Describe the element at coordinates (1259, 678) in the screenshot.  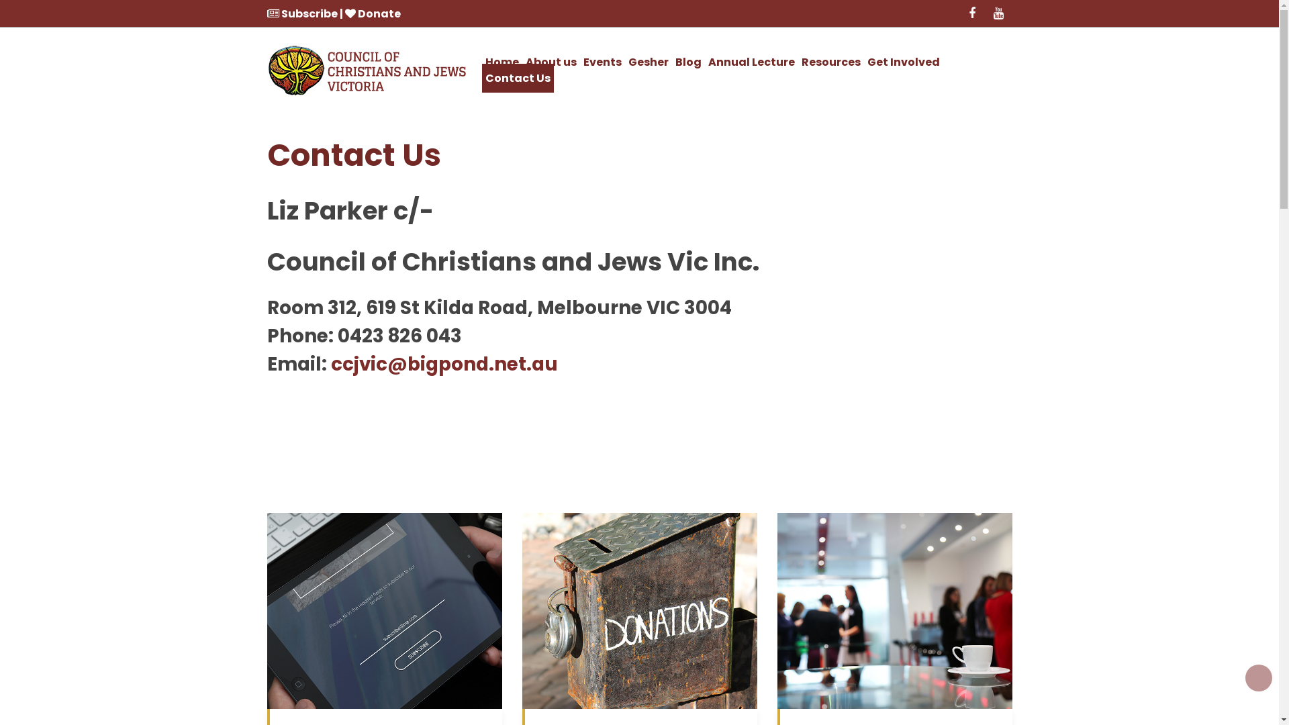
I see `Top` at that location.